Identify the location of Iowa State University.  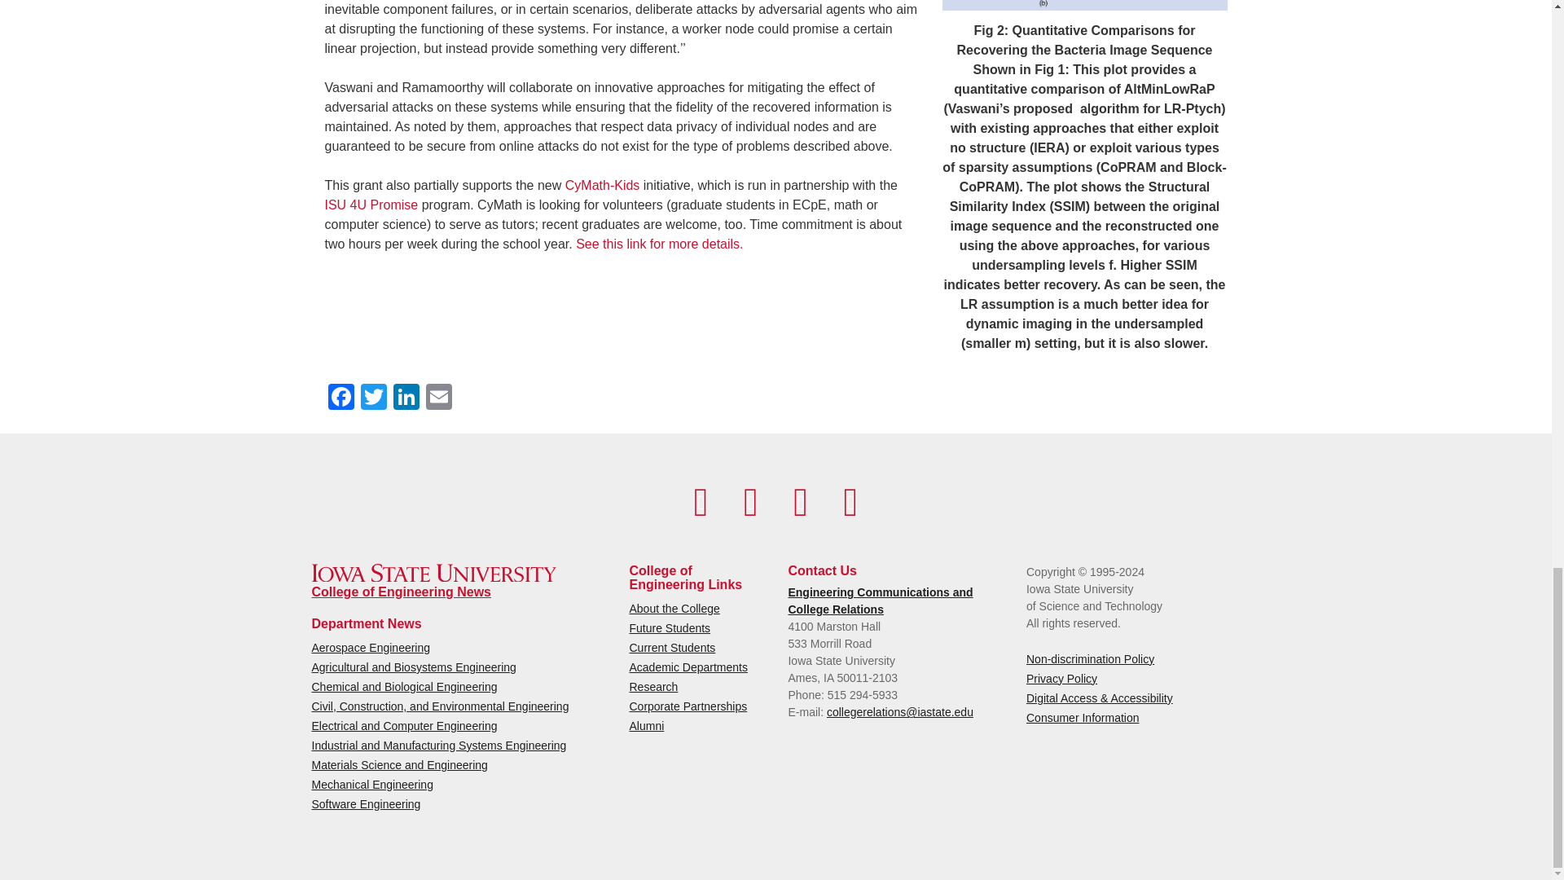
(433, 573).